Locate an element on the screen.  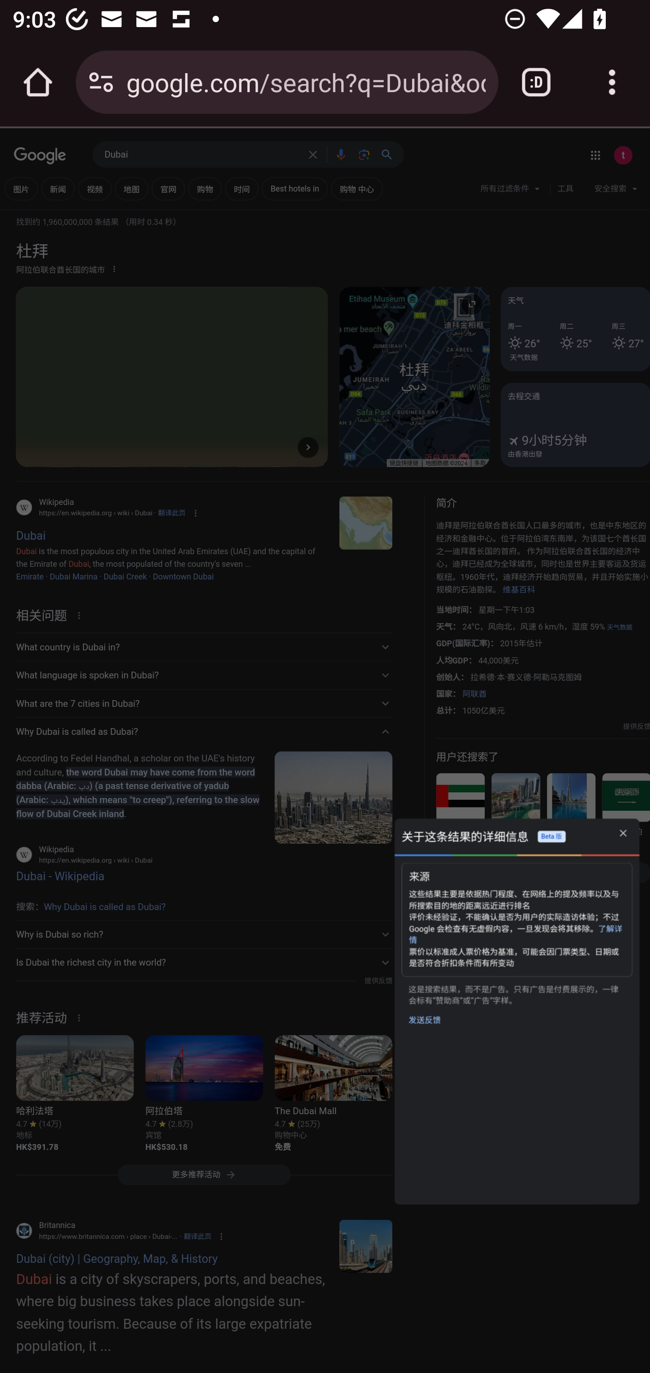
Connection is secure is located at coordinates (101, 82).